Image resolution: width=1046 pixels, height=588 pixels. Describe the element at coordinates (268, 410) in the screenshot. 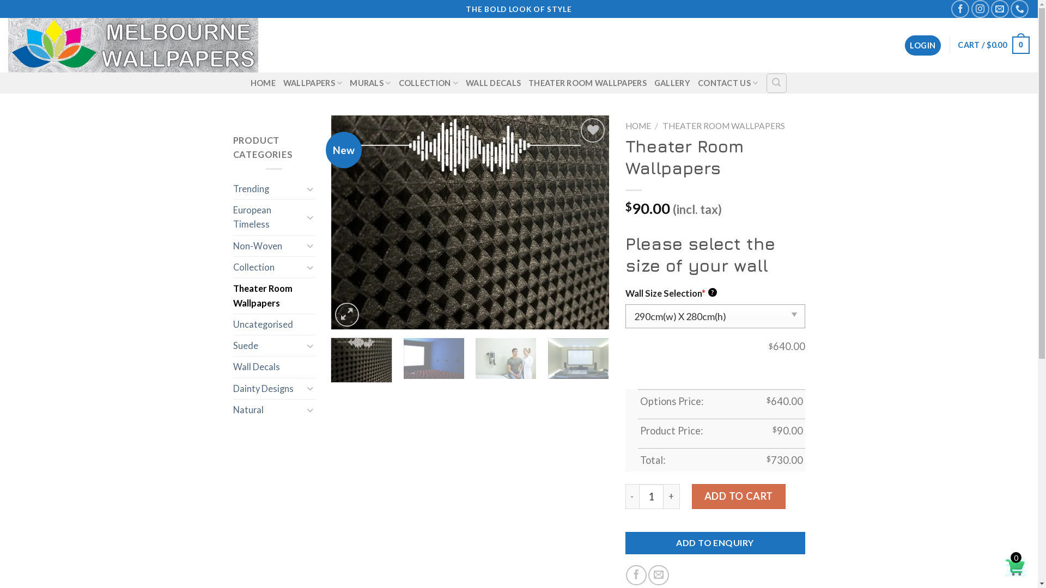

I see `Natural` at that location.